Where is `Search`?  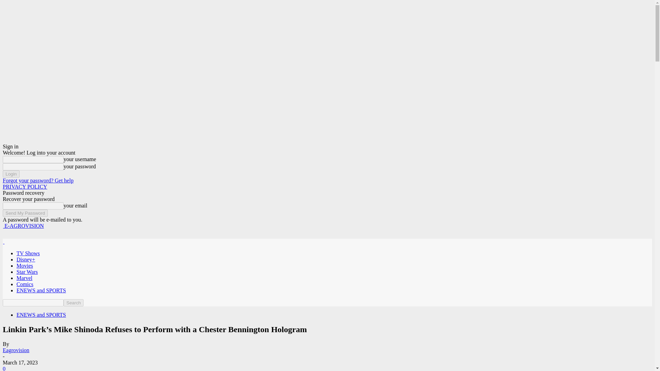
Search is located at coordinates (74, 303).